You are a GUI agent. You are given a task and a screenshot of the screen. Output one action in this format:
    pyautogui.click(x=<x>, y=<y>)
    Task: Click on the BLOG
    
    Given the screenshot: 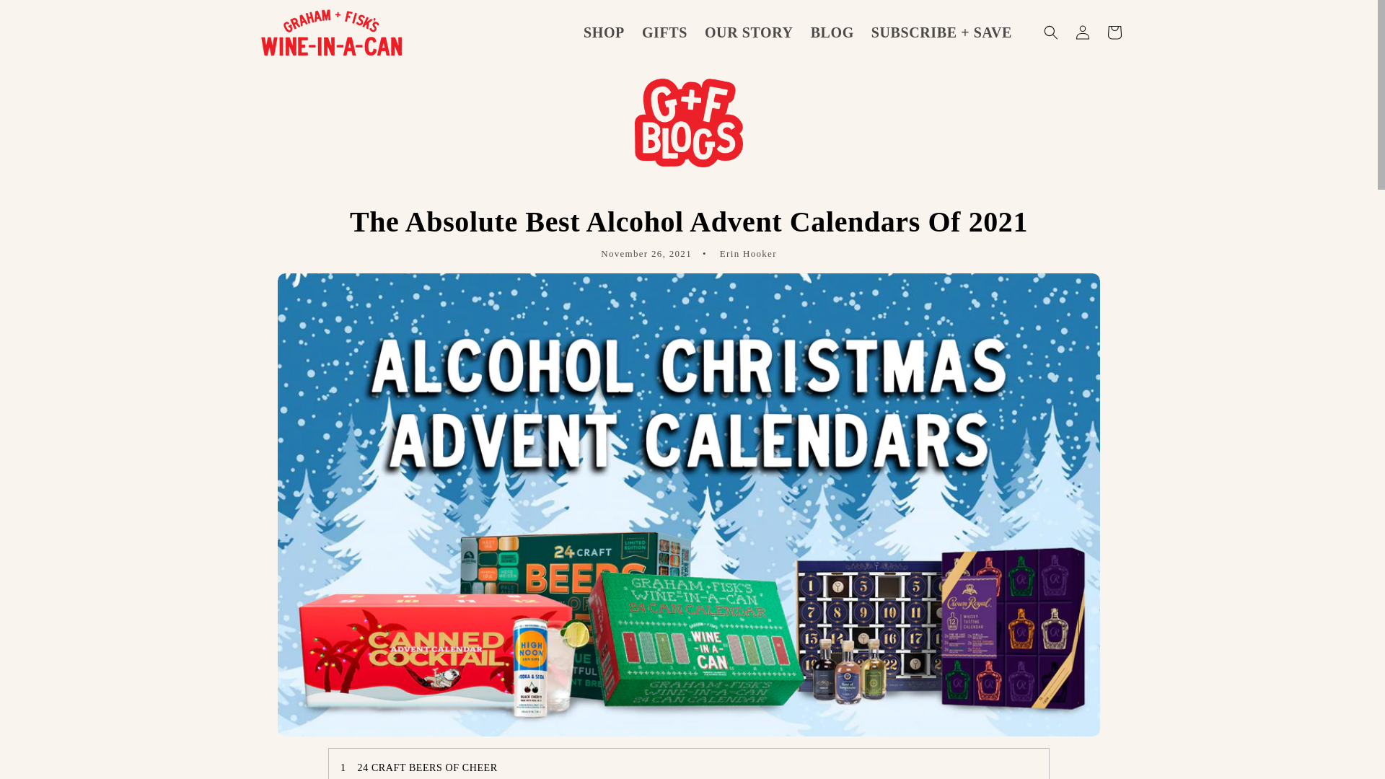 What is the action you would take?
    pyautogui.click(x=832, y=32)
    